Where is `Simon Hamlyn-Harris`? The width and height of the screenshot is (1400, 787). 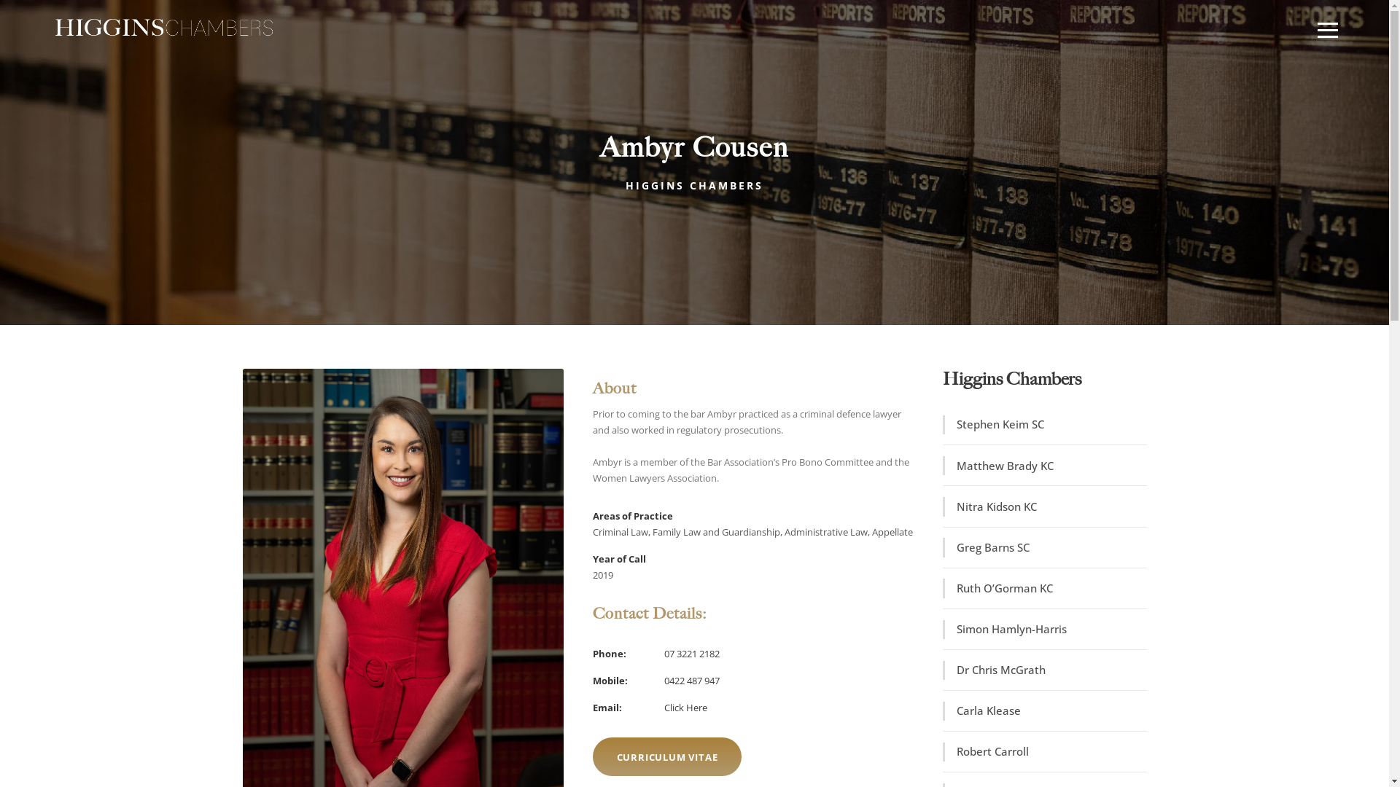
Simon Hamlyn-Harris is located at coordinates (1006, 630).